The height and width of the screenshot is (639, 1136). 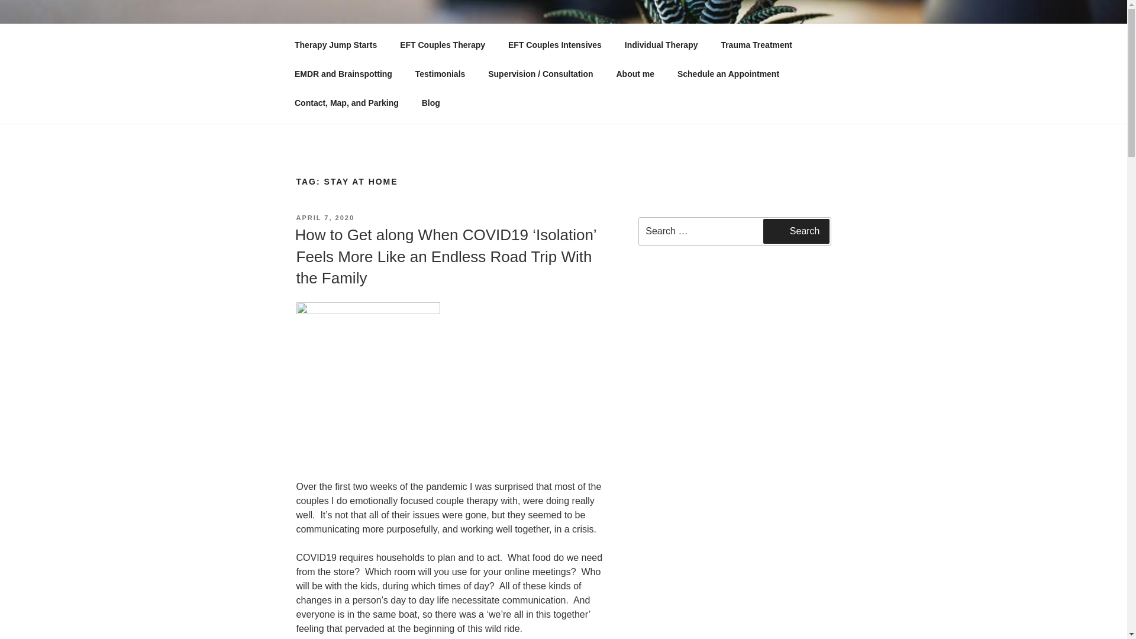 What do you see at coordinates (728, 73) in the screenshot?
I see `Schedule an Appointment` at bounding box center [728, 73].